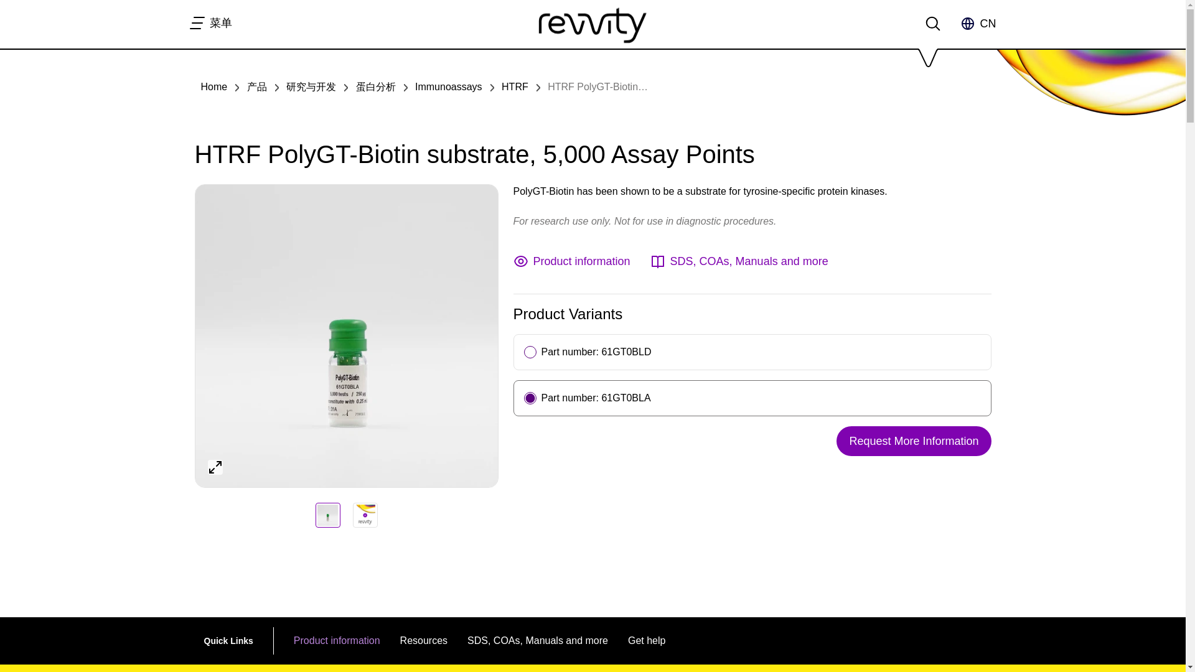 This screenshot has height=672, width=1195. Describe the element at coordinates (448, 86) in the screenshot. I see `Immunoassays` at that location.